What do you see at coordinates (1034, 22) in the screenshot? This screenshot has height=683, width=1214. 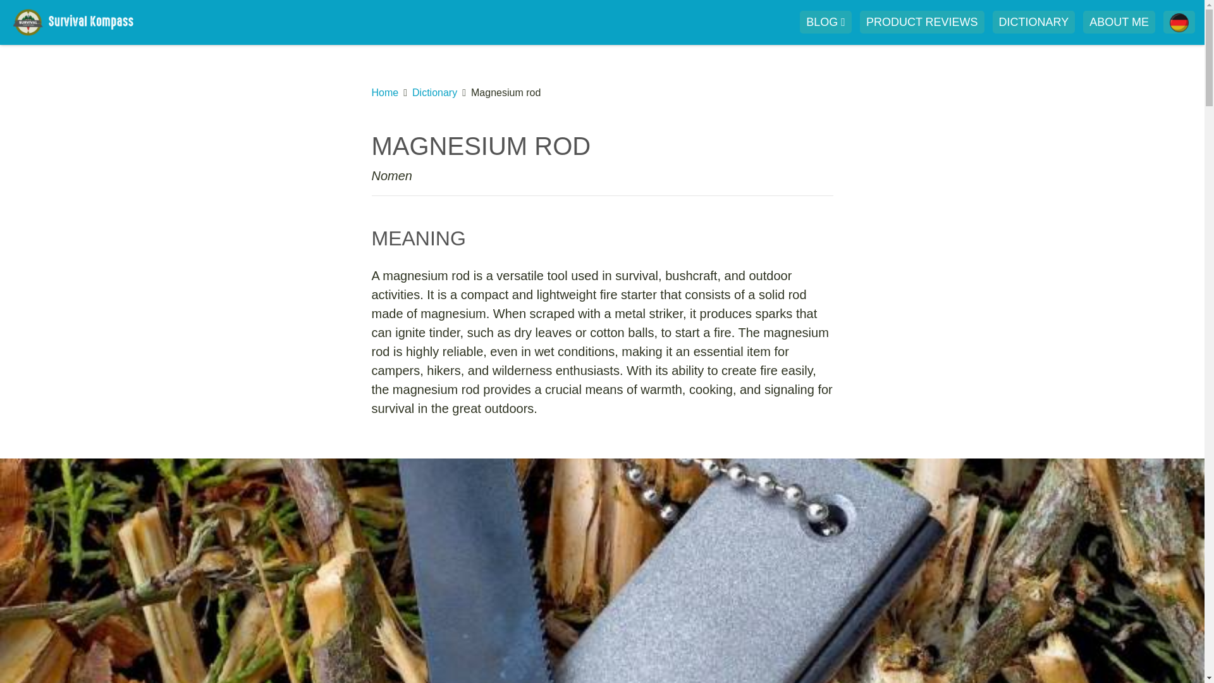 I see `Survival Outdoor Dictionary` at bounding box center [1034, 22].